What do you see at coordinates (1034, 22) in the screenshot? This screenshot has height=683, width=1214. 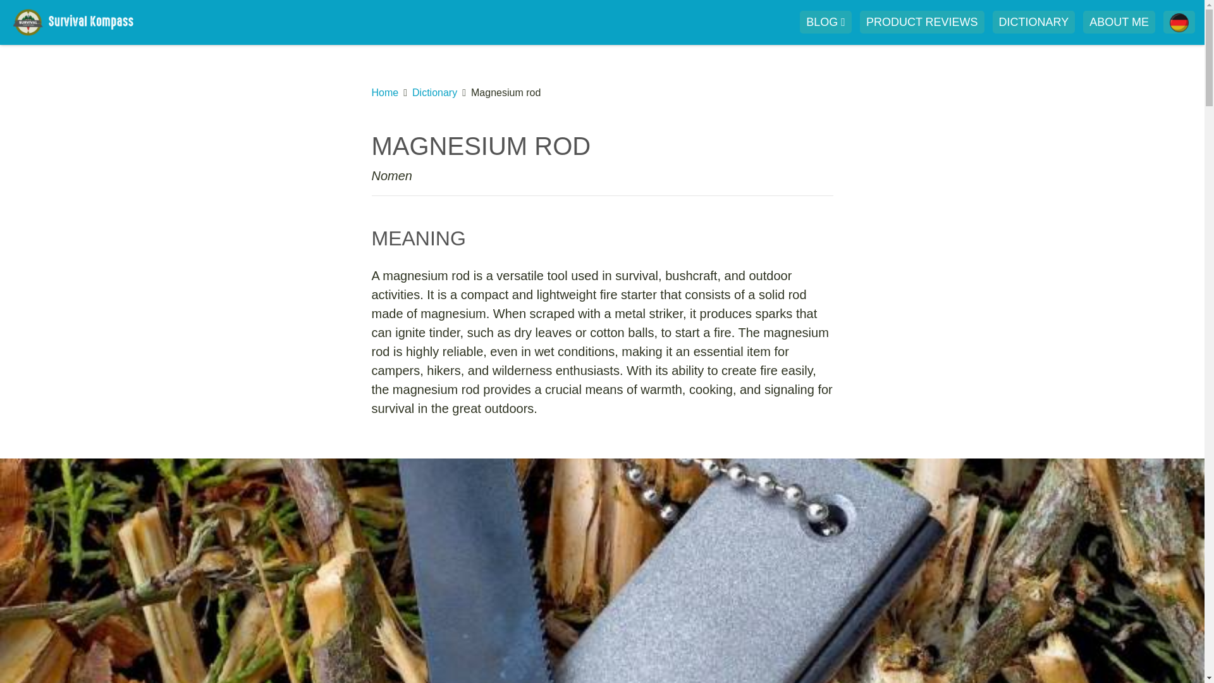 I see `Survival Outdoor Dictionary` at bounding box center [1034, 22].